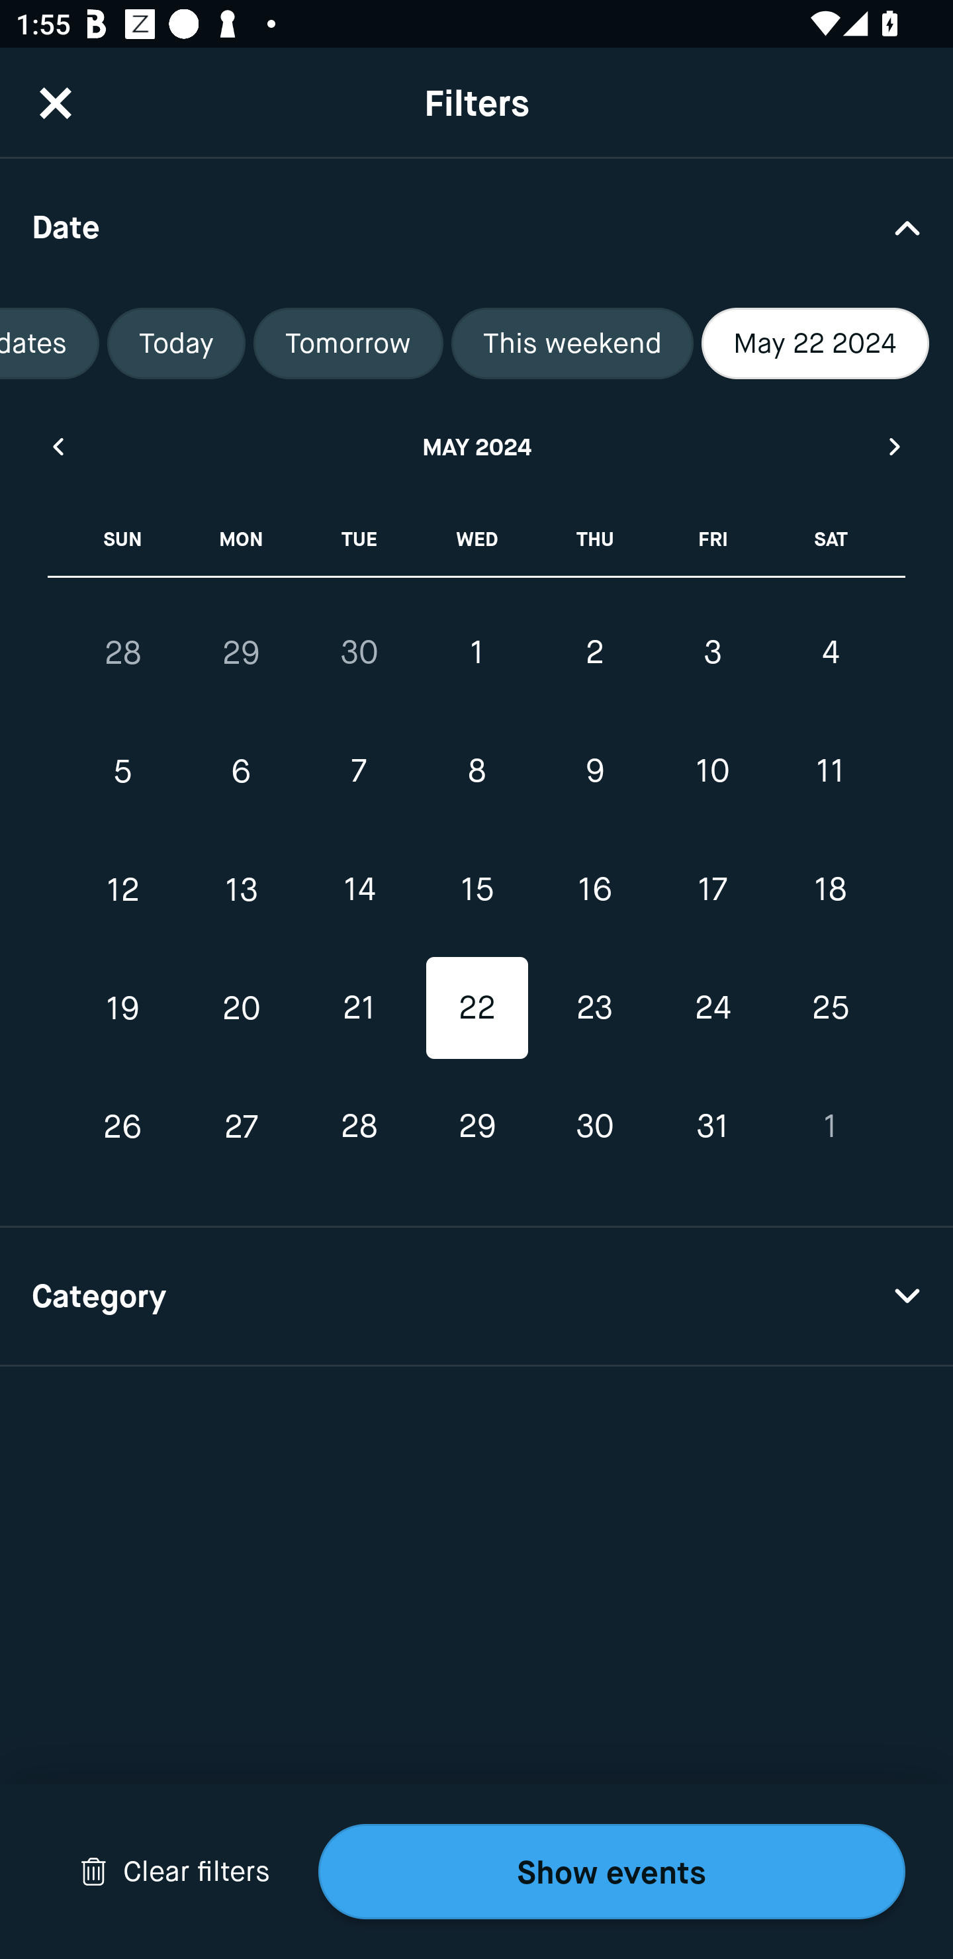  I want to click on 6, so click(241, 772).